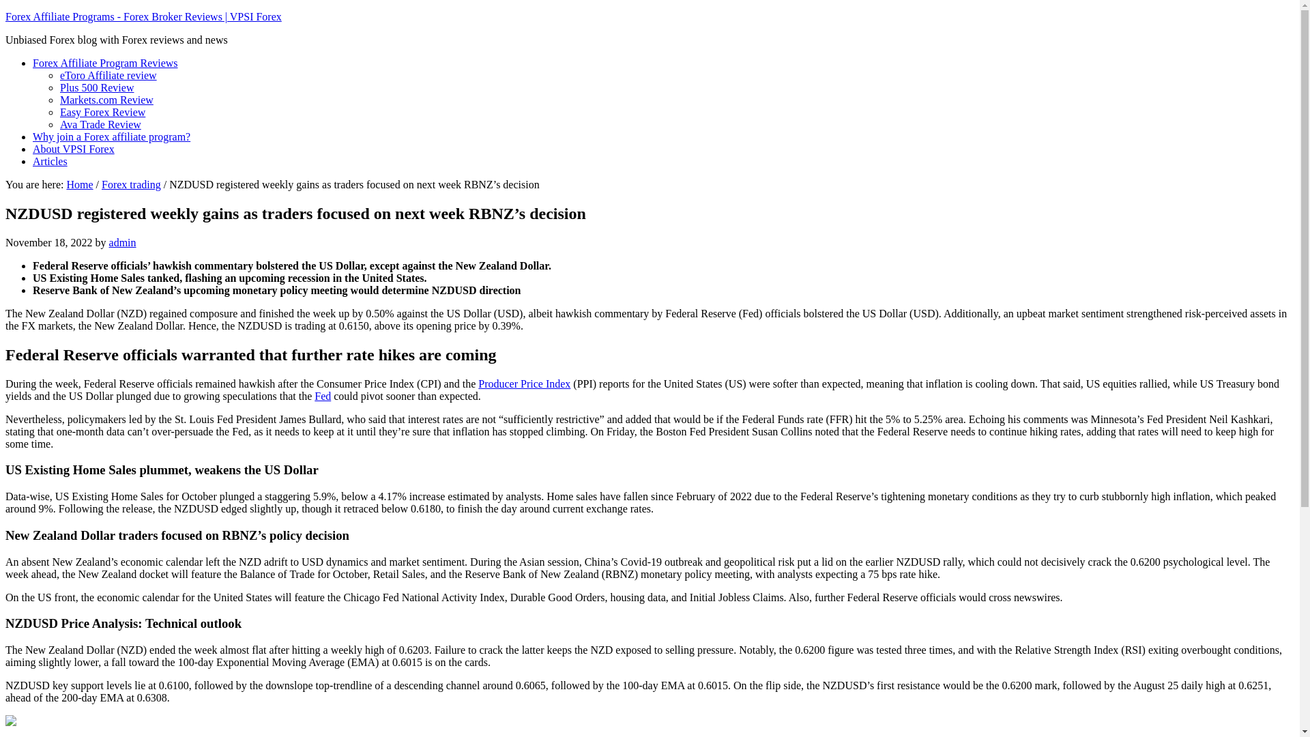 The image size is (1310, 737). I want to click on About VPSI Forex, so click(74, 149).